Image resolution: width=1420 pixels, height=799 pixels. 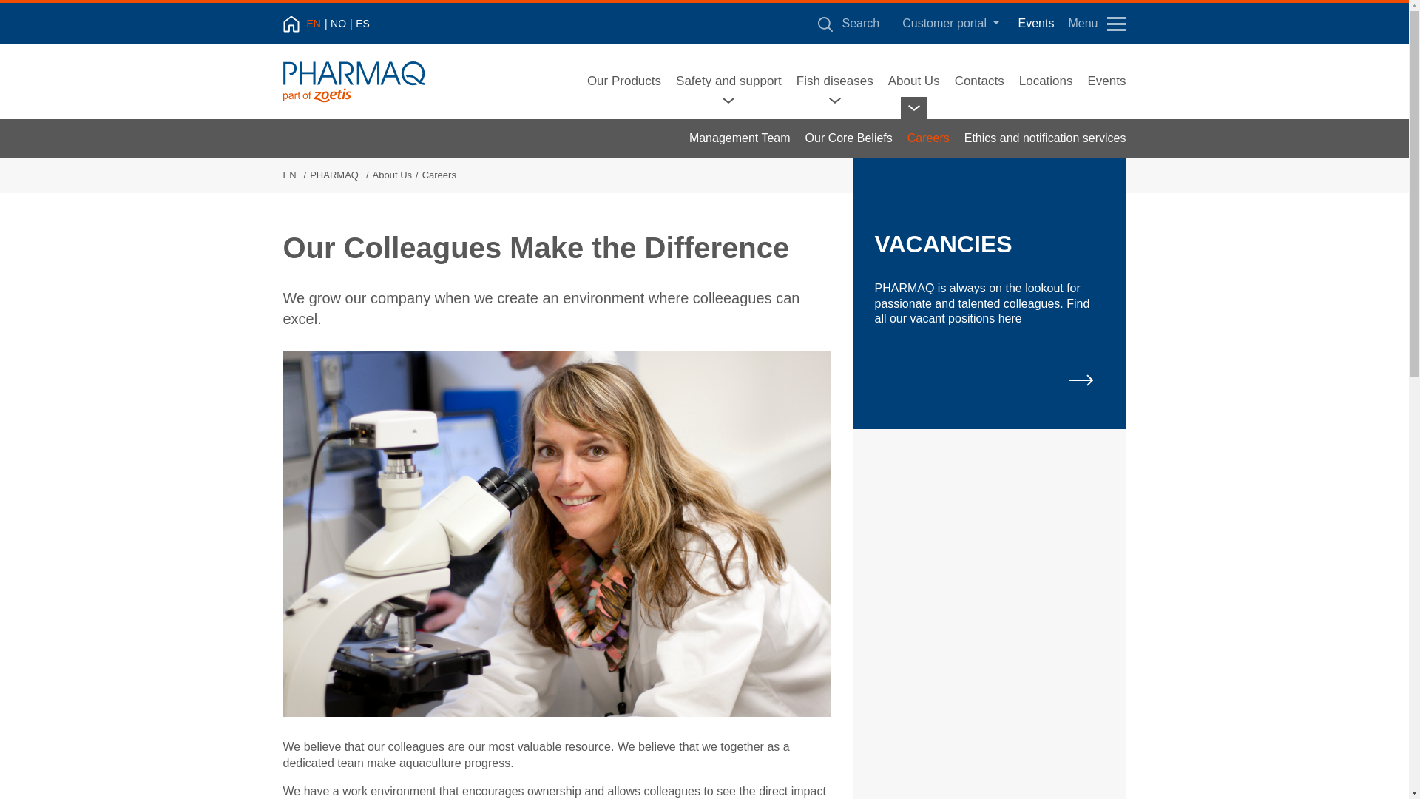 I want to click on ES, so click(x=362, y=24).